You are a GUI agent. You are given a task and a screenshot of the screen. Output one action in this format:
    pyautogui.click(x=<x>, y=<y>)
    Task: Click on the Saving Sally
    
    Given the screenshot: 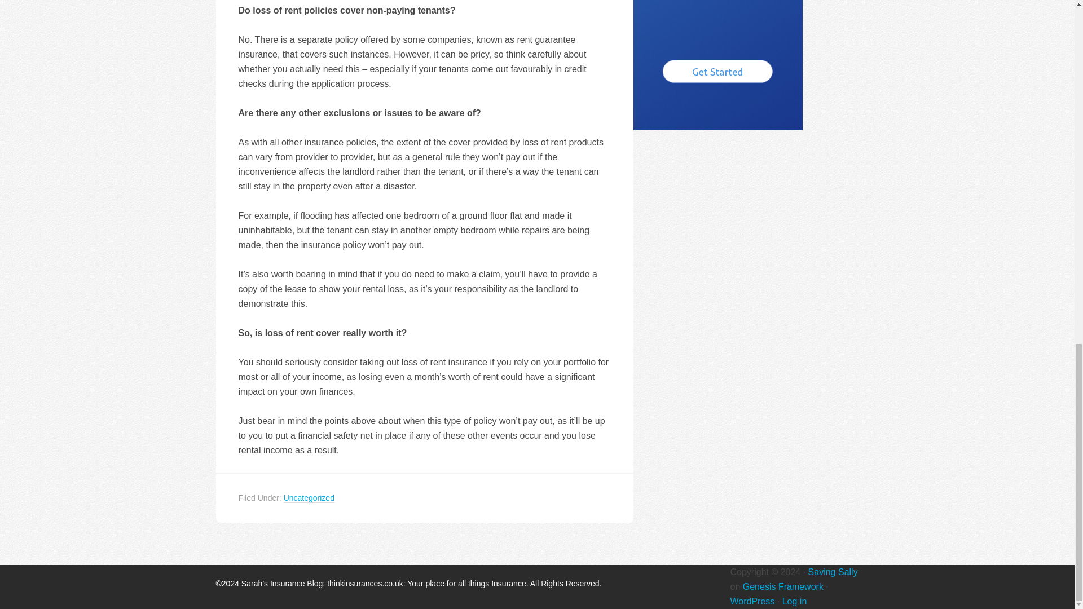 What is the action you would take?
    pyautogui.click(x=833, y=571)
    